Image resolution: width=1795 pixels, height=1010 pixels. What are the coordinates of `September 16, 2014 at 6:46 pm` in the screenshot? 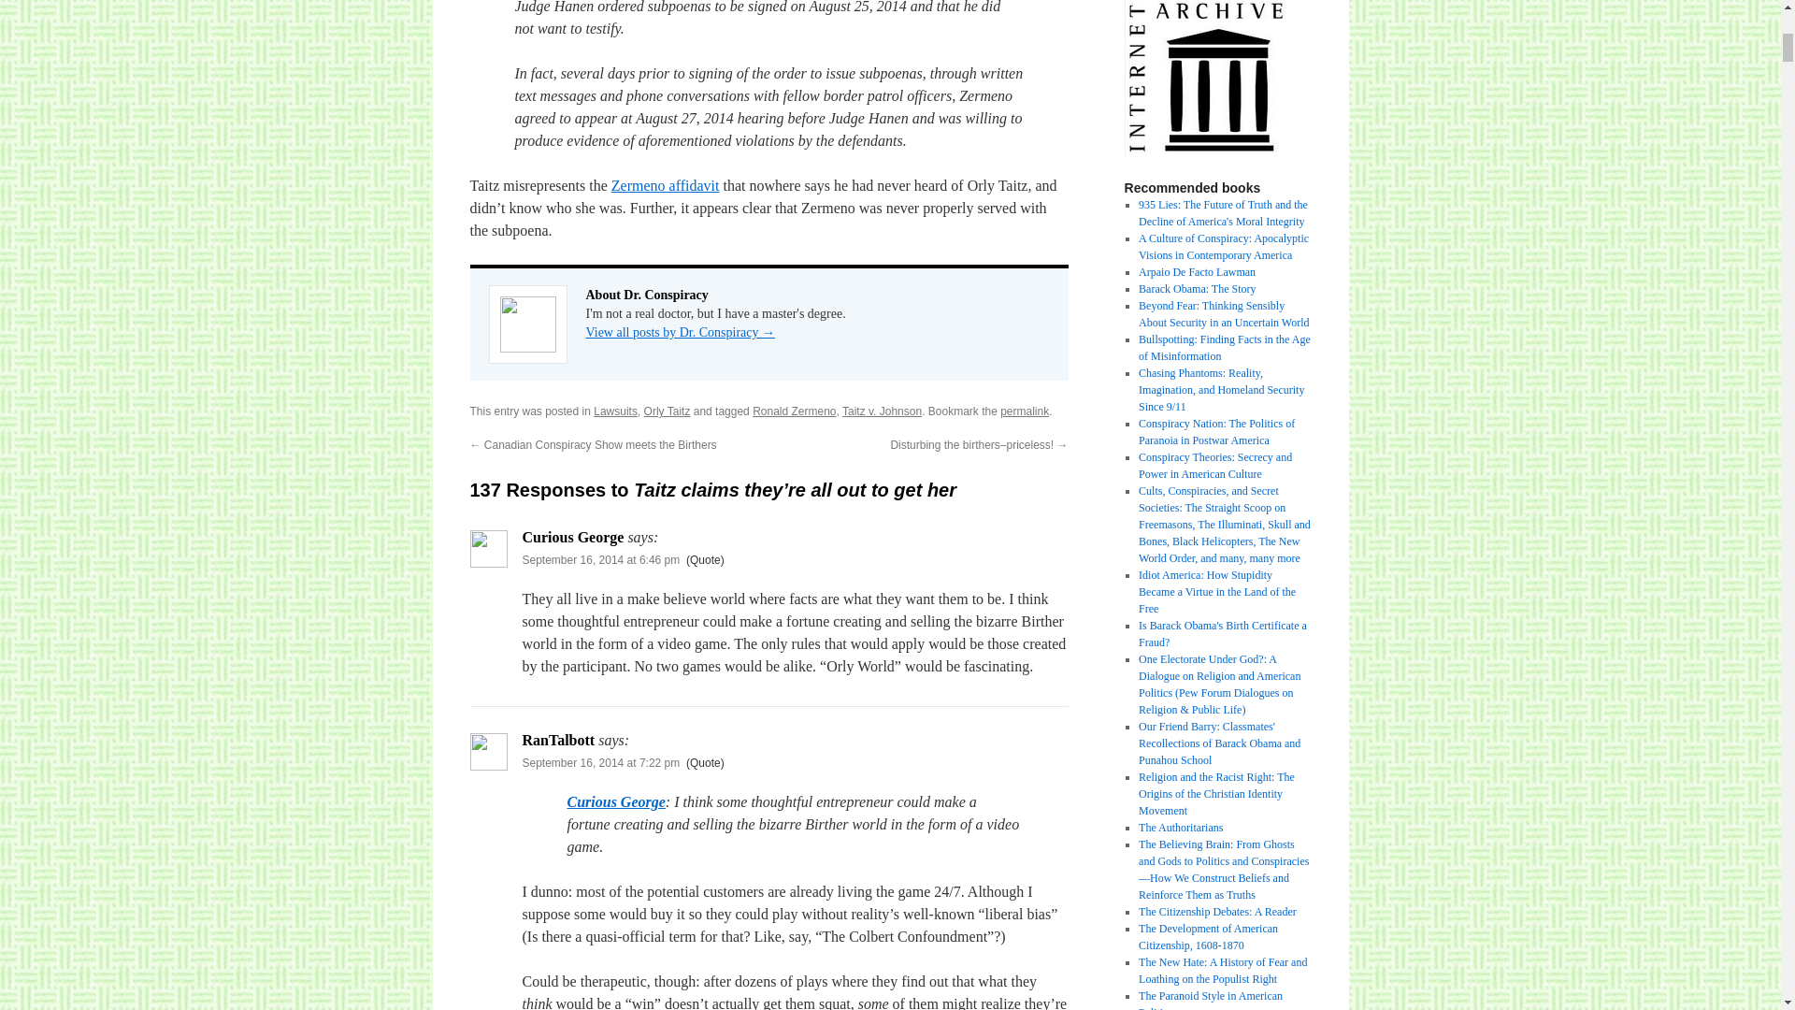 It's located at (600, 559).